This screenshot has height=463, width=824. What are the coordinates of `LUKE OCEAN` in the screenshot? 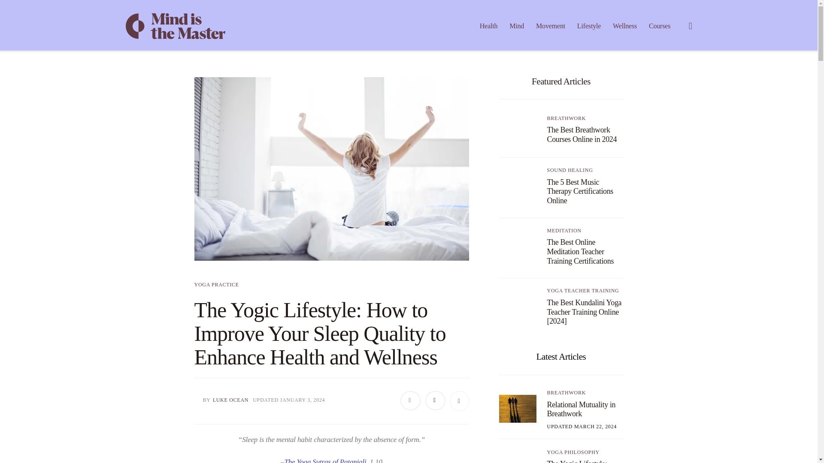 It's located at (230, 400).